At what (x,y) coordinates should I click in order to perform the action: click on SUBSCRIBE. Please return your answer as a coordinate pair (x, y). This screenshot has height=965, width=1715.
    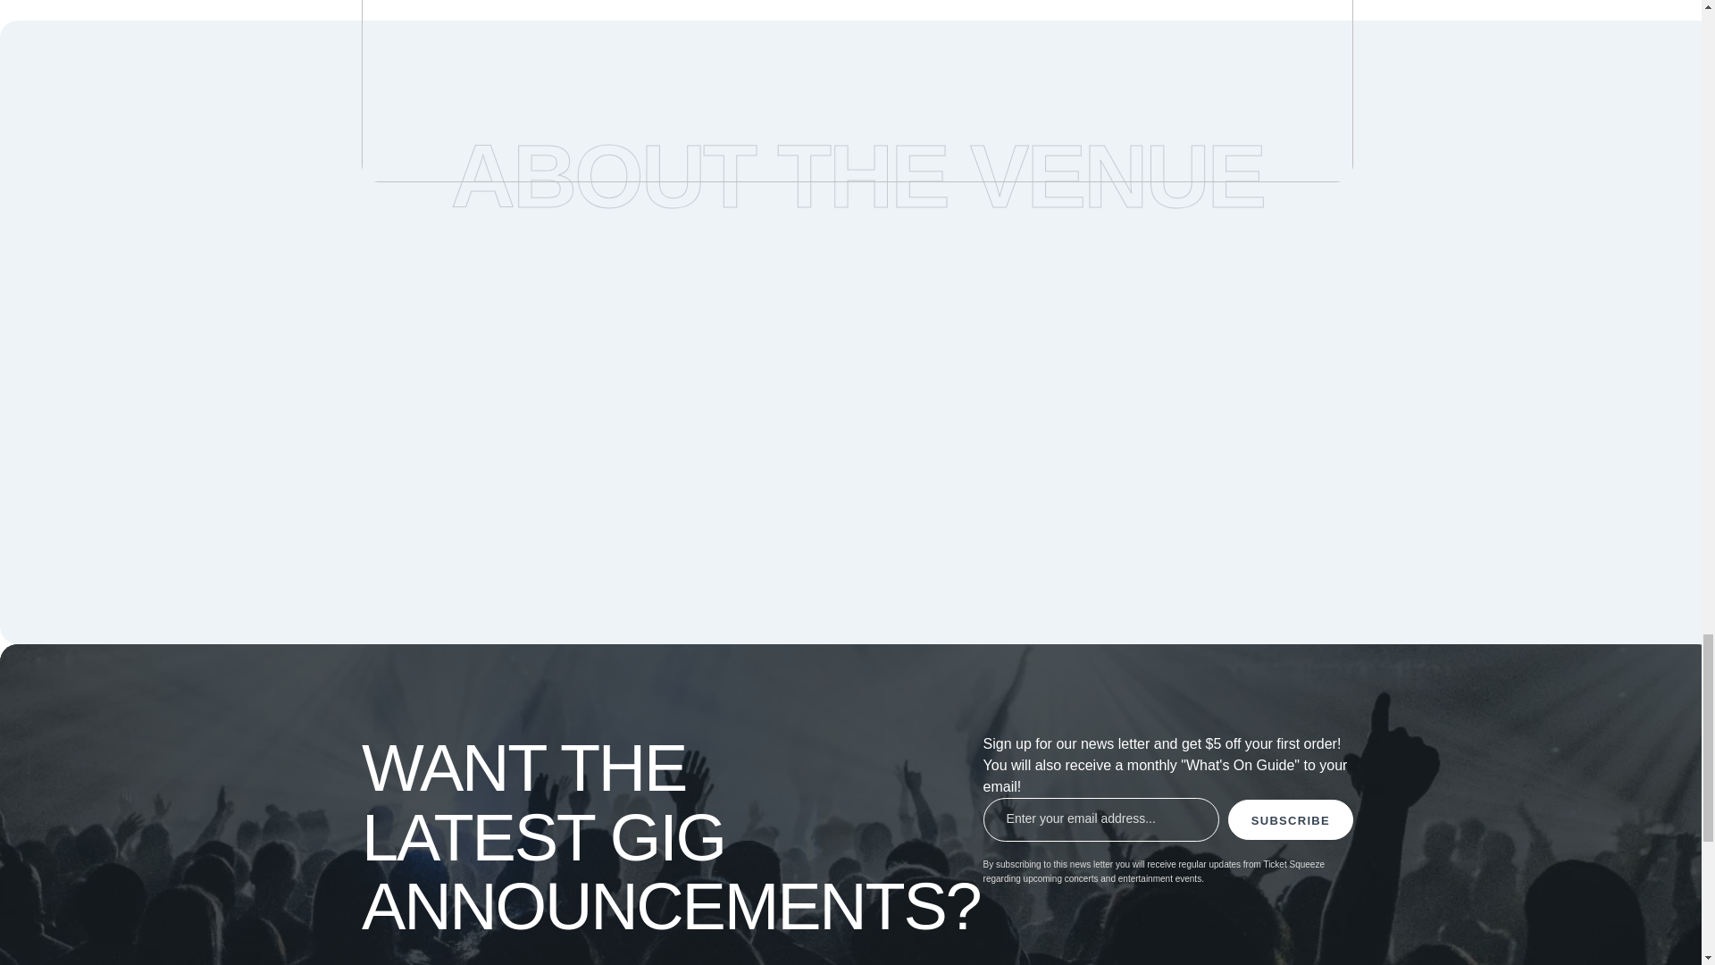
    Looking at the image, I should click on (1290, 819).